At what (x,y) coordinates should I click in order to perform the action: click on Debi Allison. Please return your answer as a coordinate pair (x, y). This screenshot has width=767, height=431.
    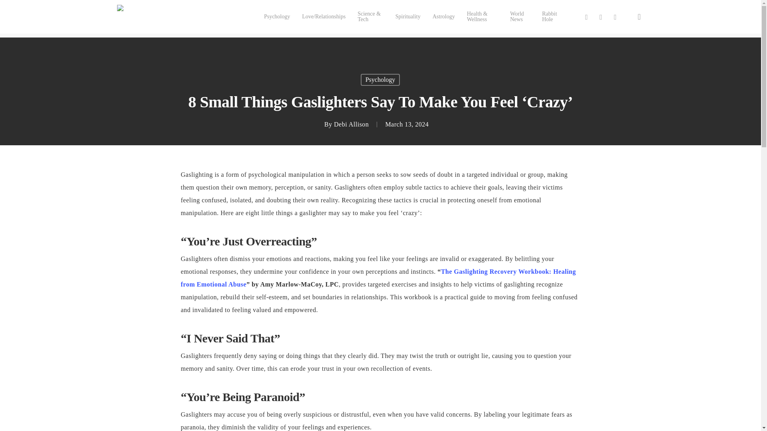
    Looking at the image, I should click on (351, 124).